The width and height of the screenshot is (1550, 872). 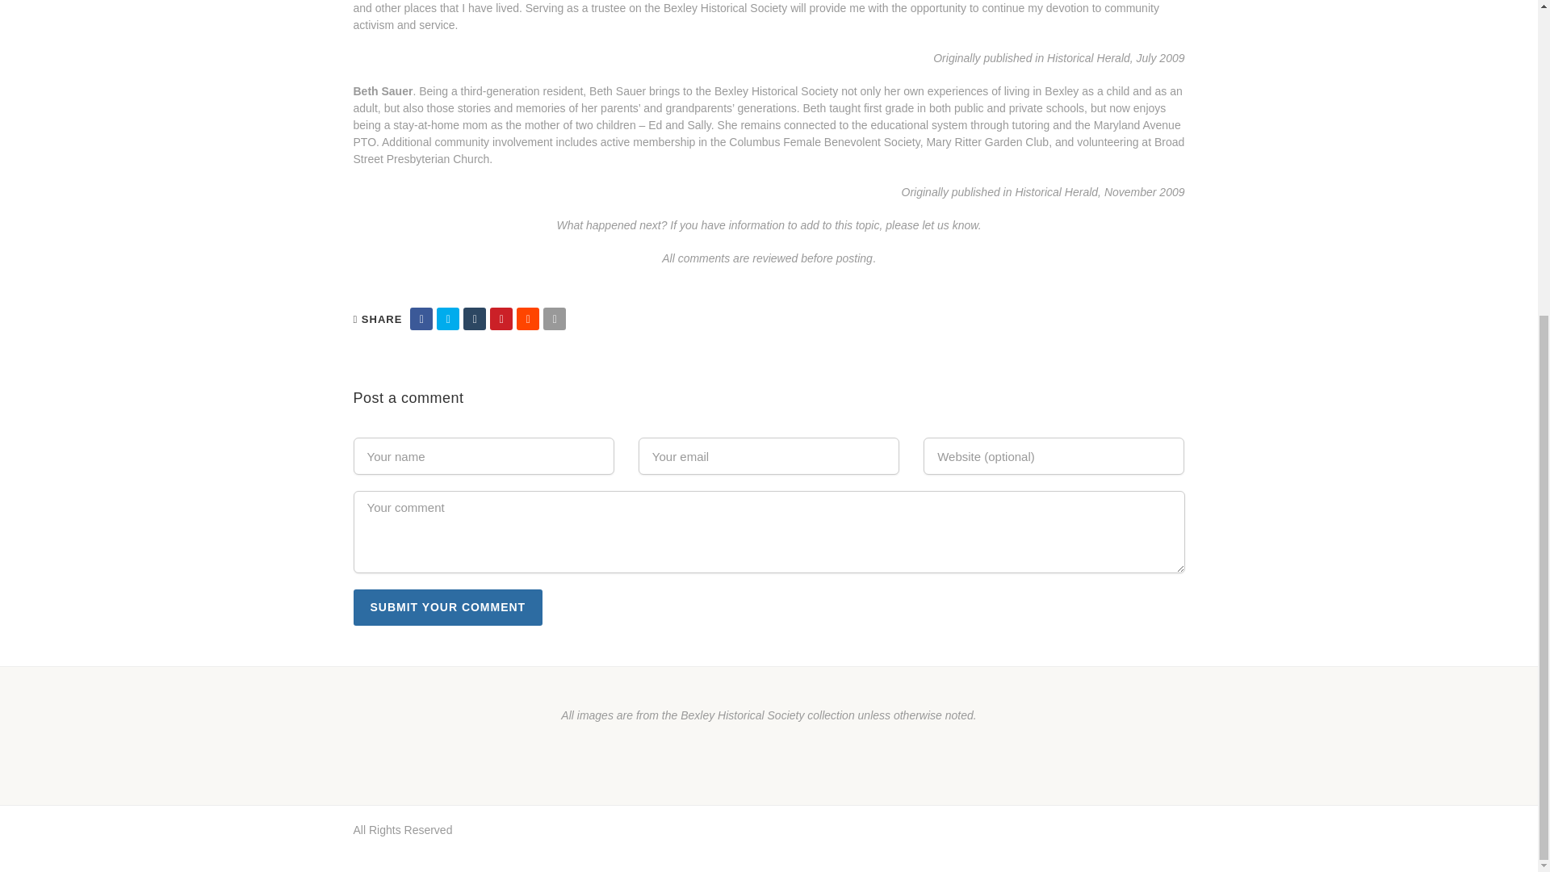 What do you see at coordinates (421, 318) in the screenshot?
I see `Share on Facebook` at bounding box center [421, 318].